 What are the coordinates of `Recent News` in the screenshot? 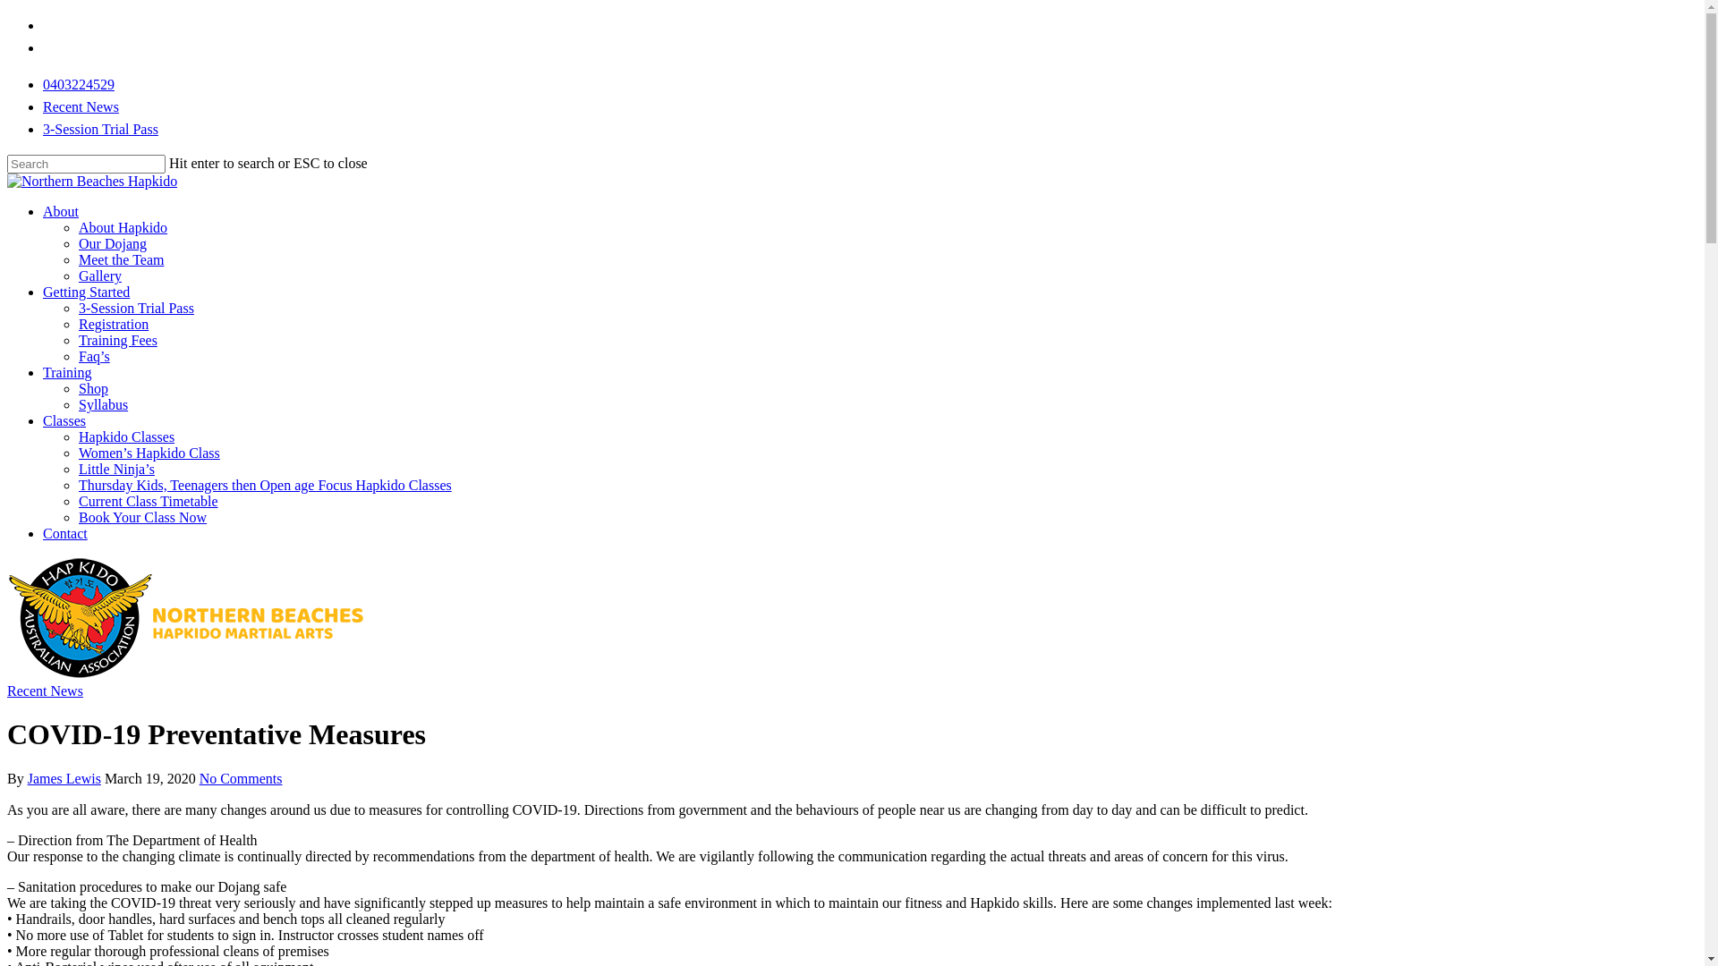 It's located at (45, 691).